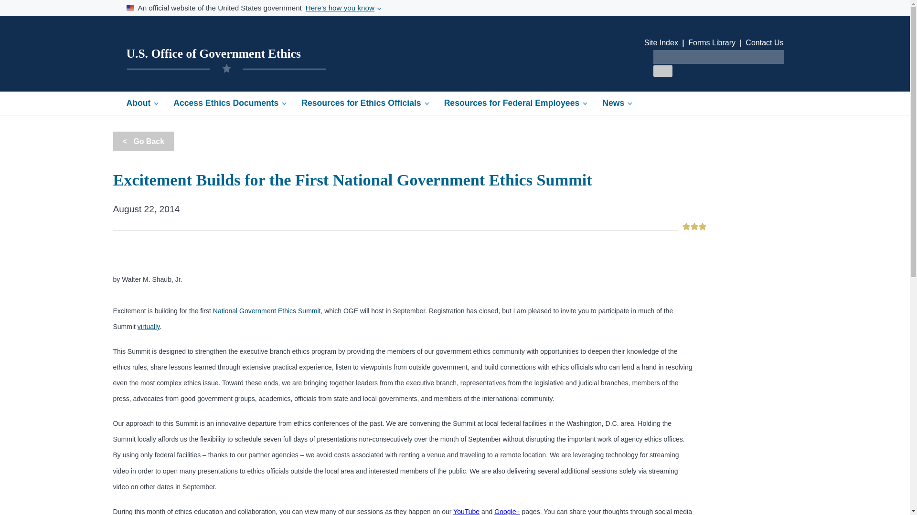 The image size is (917, 515). Describe the element at coordinates (149, 327) in the screenshot. I see `virtually` at that location.